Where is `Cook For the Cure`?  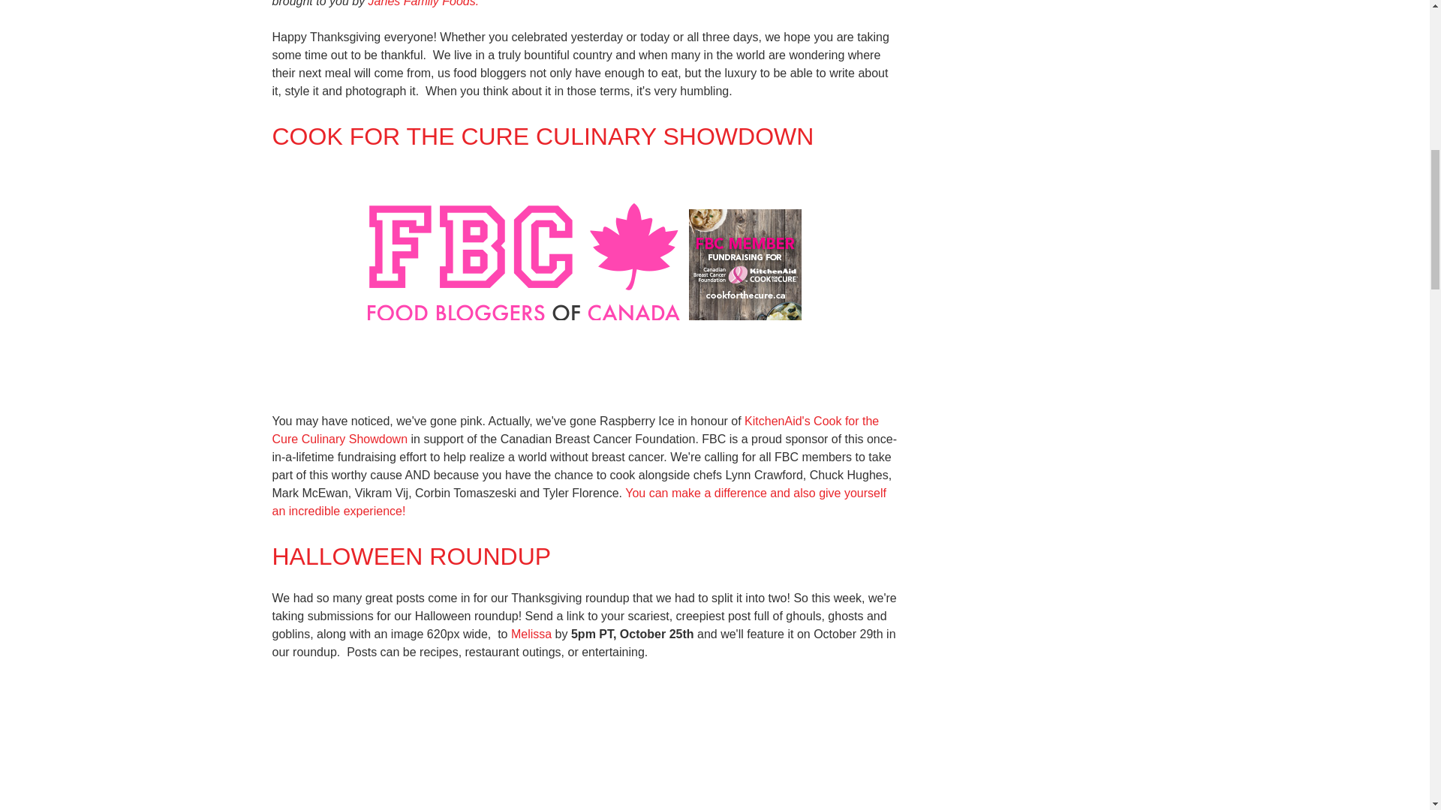 Cook For the Cure is located at coordinates (575, 430).